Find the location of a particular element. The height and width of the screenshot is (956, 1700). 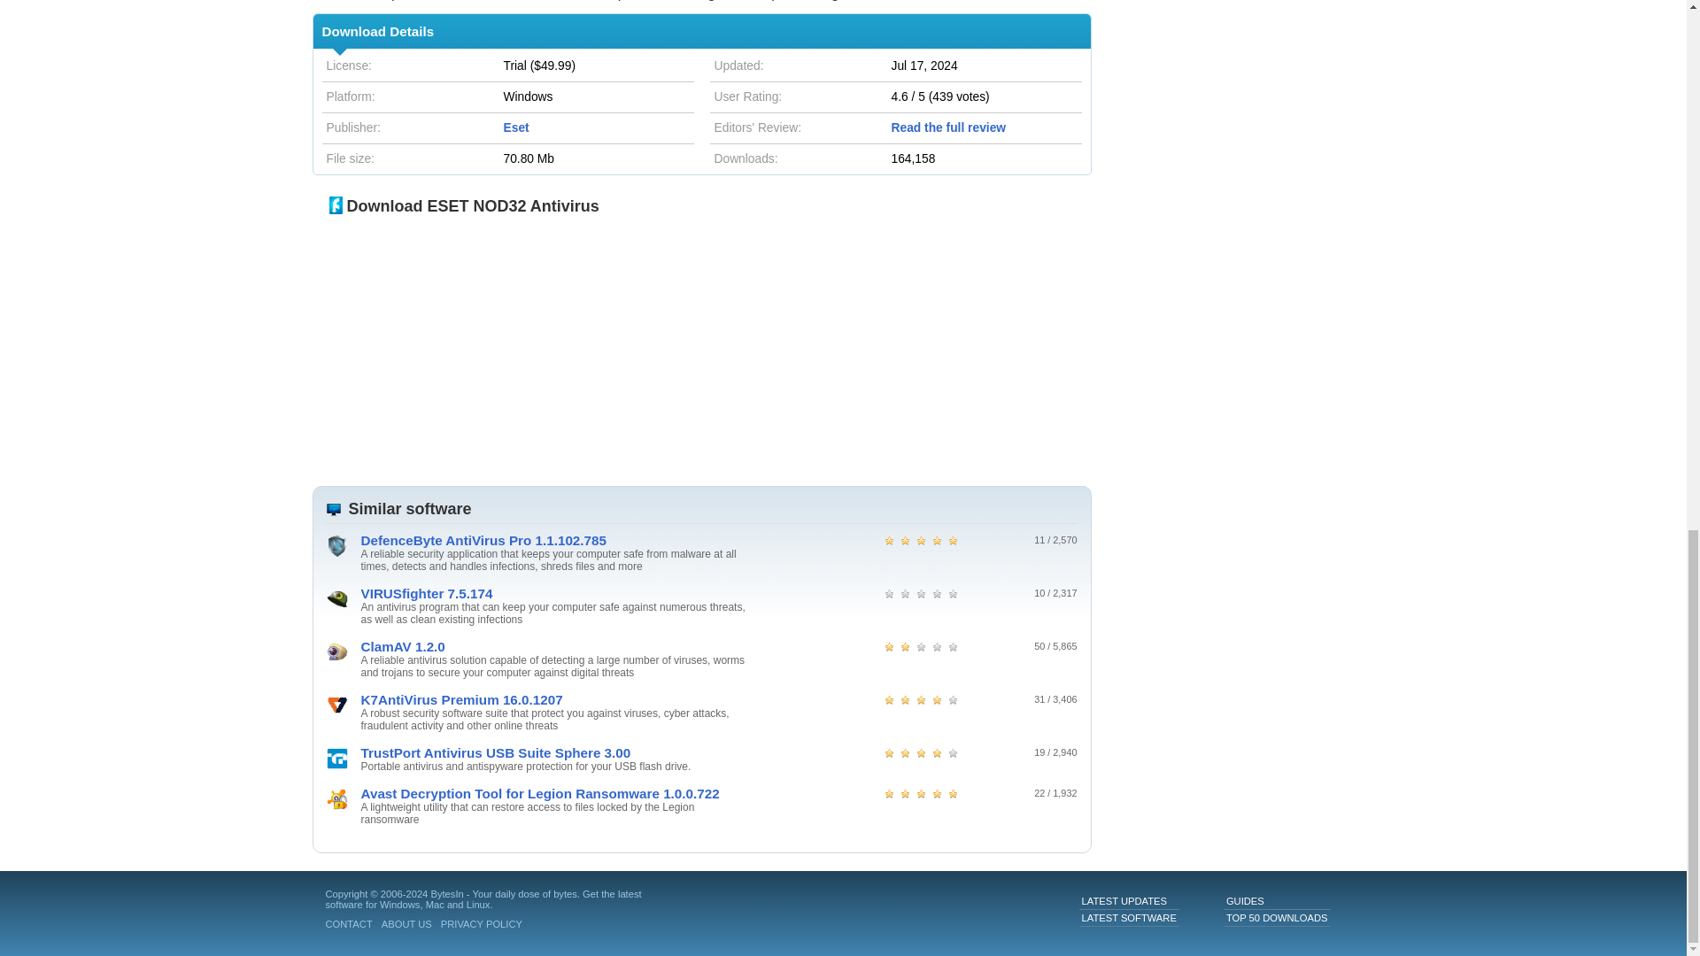

K7AntiVirus Premium 16.0.1207 is located at coordinates (556, 699).